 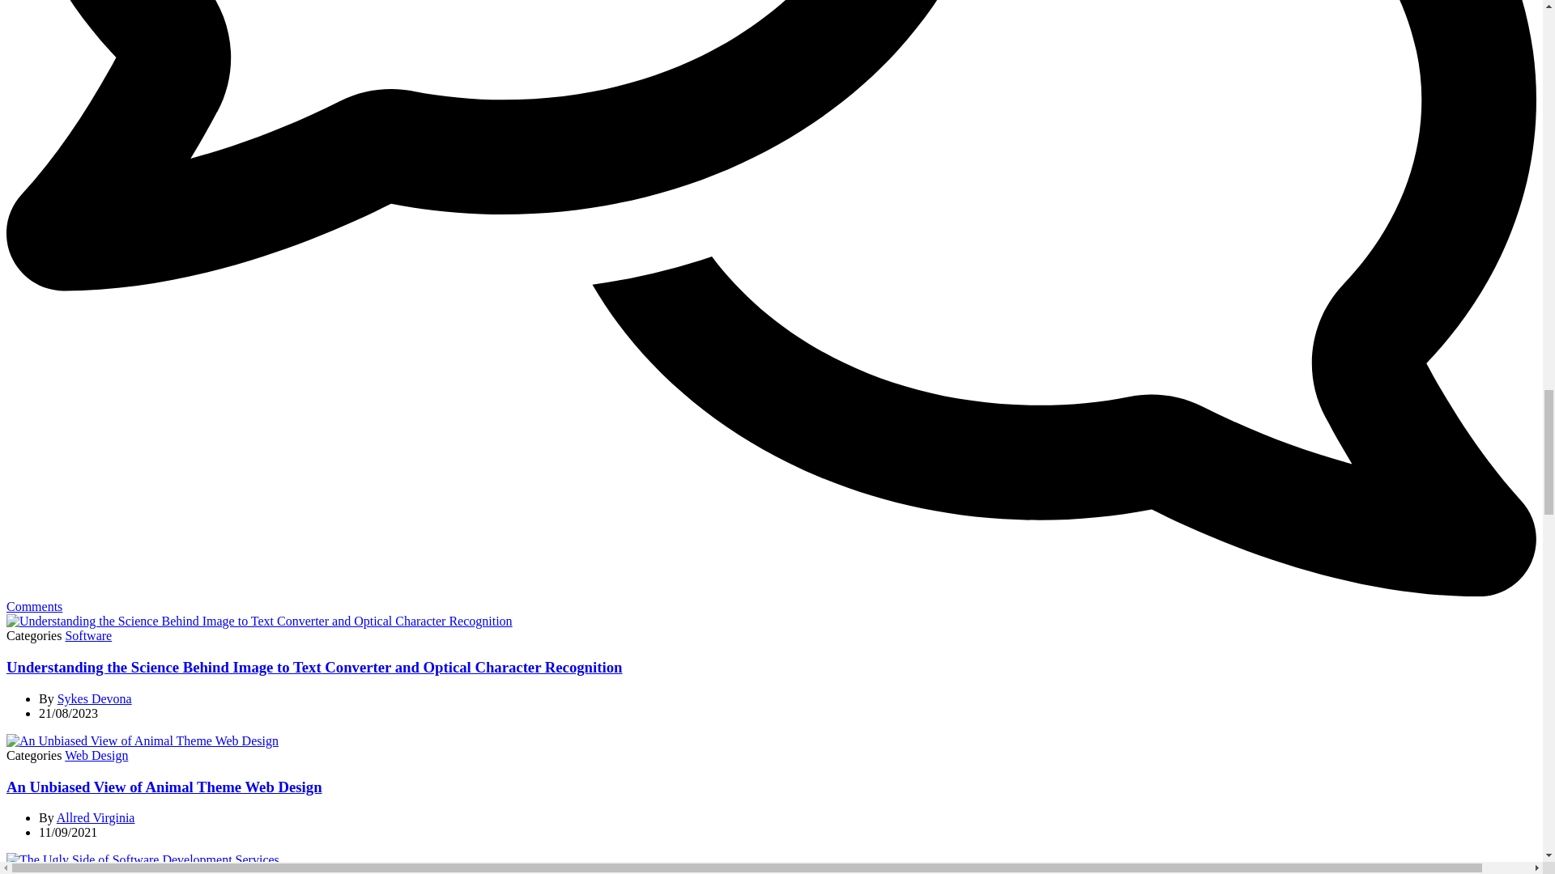 What do you see at coordinates (142, 741) in the screenshot?
I see `An Unbiased View of Animal Theme Web Design` at bounding box center [142, 741].